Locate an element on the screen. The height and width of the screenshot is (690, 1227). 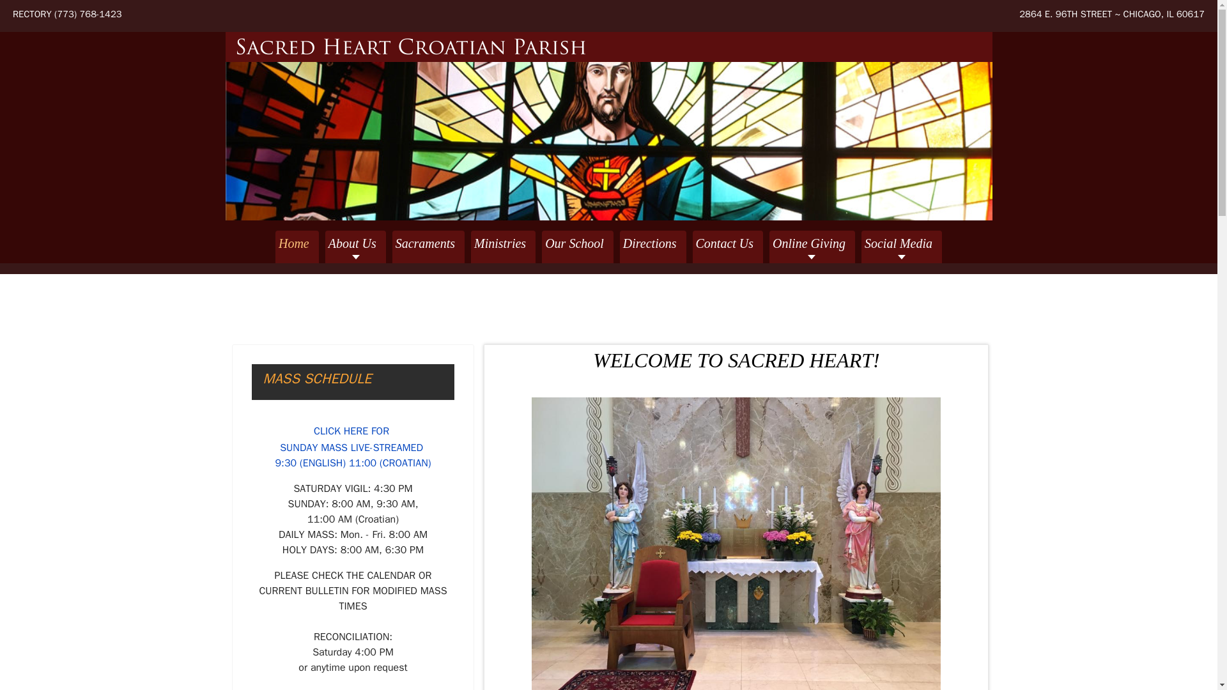
Home is located at coordinates (297, 247).